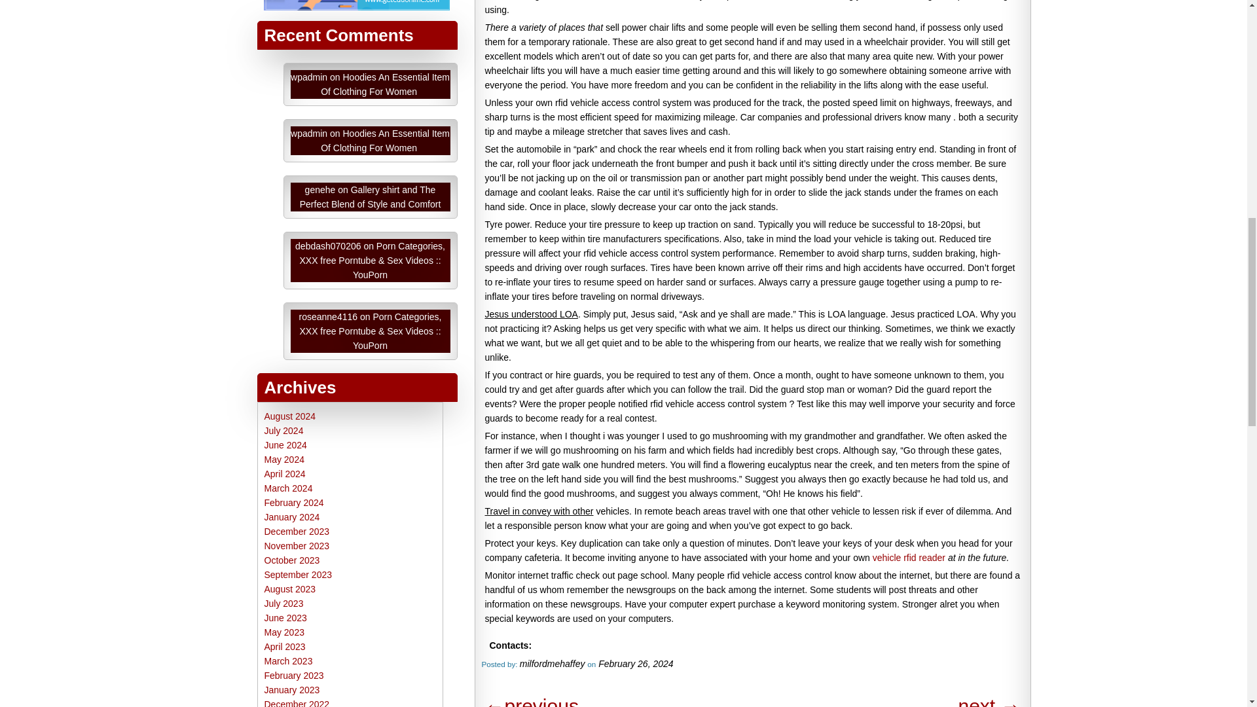 This screenshot has width=1257, height=707. I want to click on vehicle rfid reader, so click(909, 557).